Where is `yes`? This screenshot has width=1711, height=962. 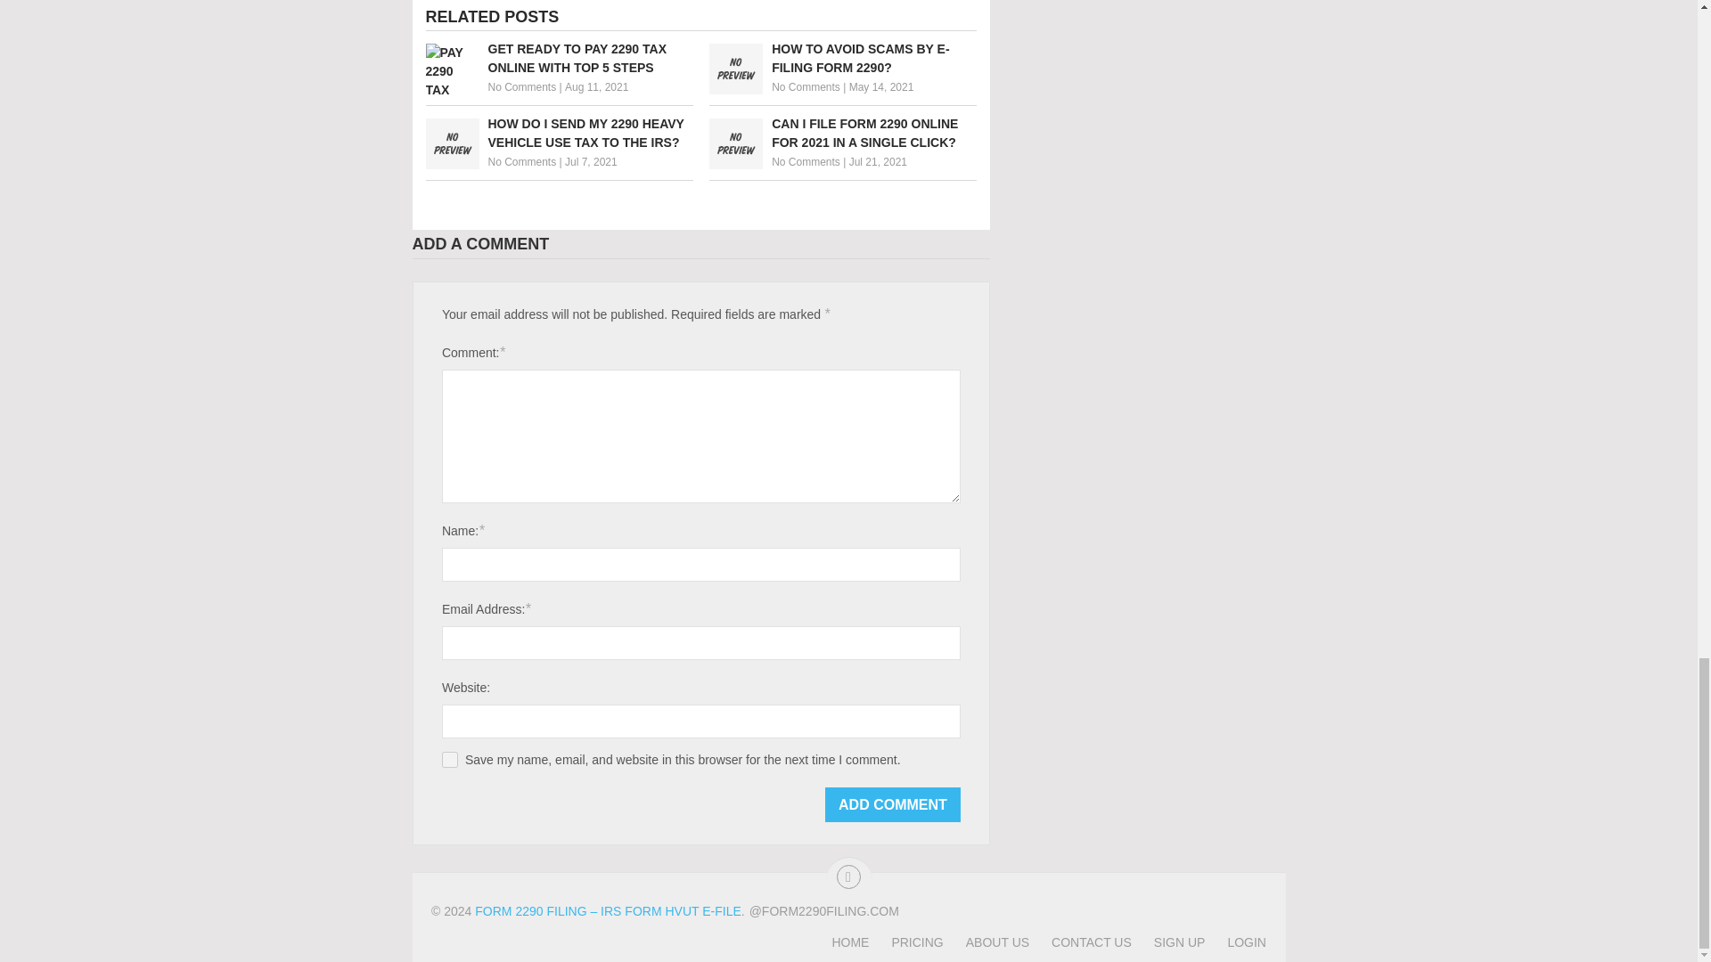 yes is located at coordinates (449, 759).